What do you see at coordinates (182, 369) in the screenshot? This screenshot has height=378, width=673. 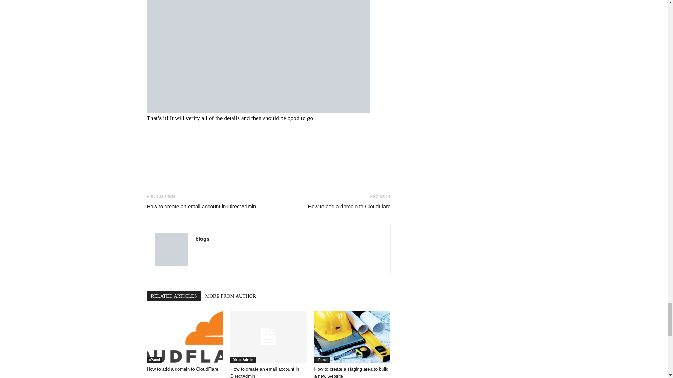 I see `How to add a domain to CloudFlare` at bounding box center [182, 369].